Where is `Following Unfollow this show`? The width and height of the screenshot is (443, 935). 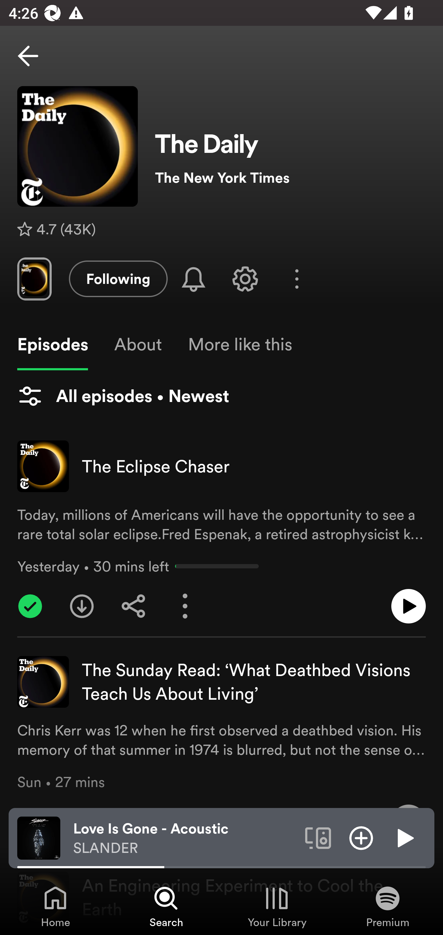
Following Unfollow this show is located at coordinates (118, 279).